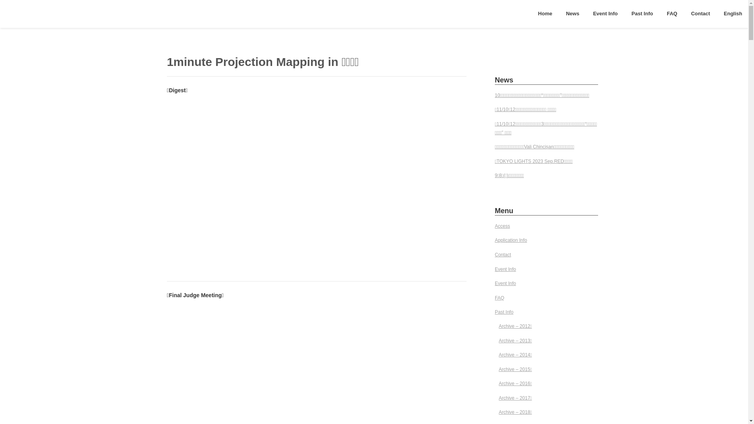 This screenshot has width=754, height=424. What do you see at coordinates (504, 313) in the screenshot?
I see `Past Info` at bounding box center [504, 313].